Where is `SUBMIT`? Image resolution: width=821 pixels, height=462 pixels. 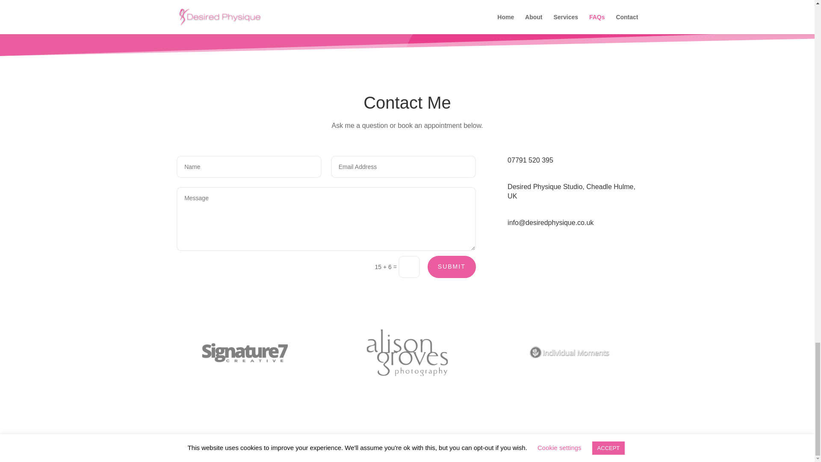
SUBMIT is located at coordinates (452, 267).